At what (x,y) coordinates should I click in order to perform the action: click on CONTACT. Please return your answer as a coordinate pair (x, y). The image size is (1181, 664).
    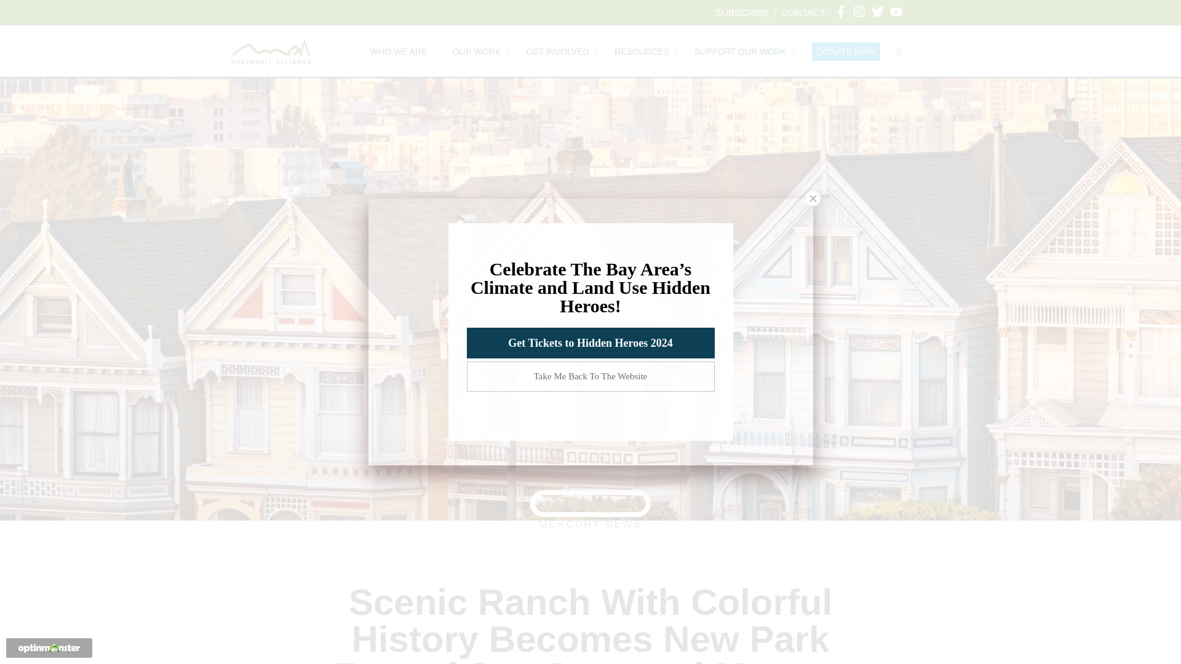
    Looking at the image, I should click on (802, 12).